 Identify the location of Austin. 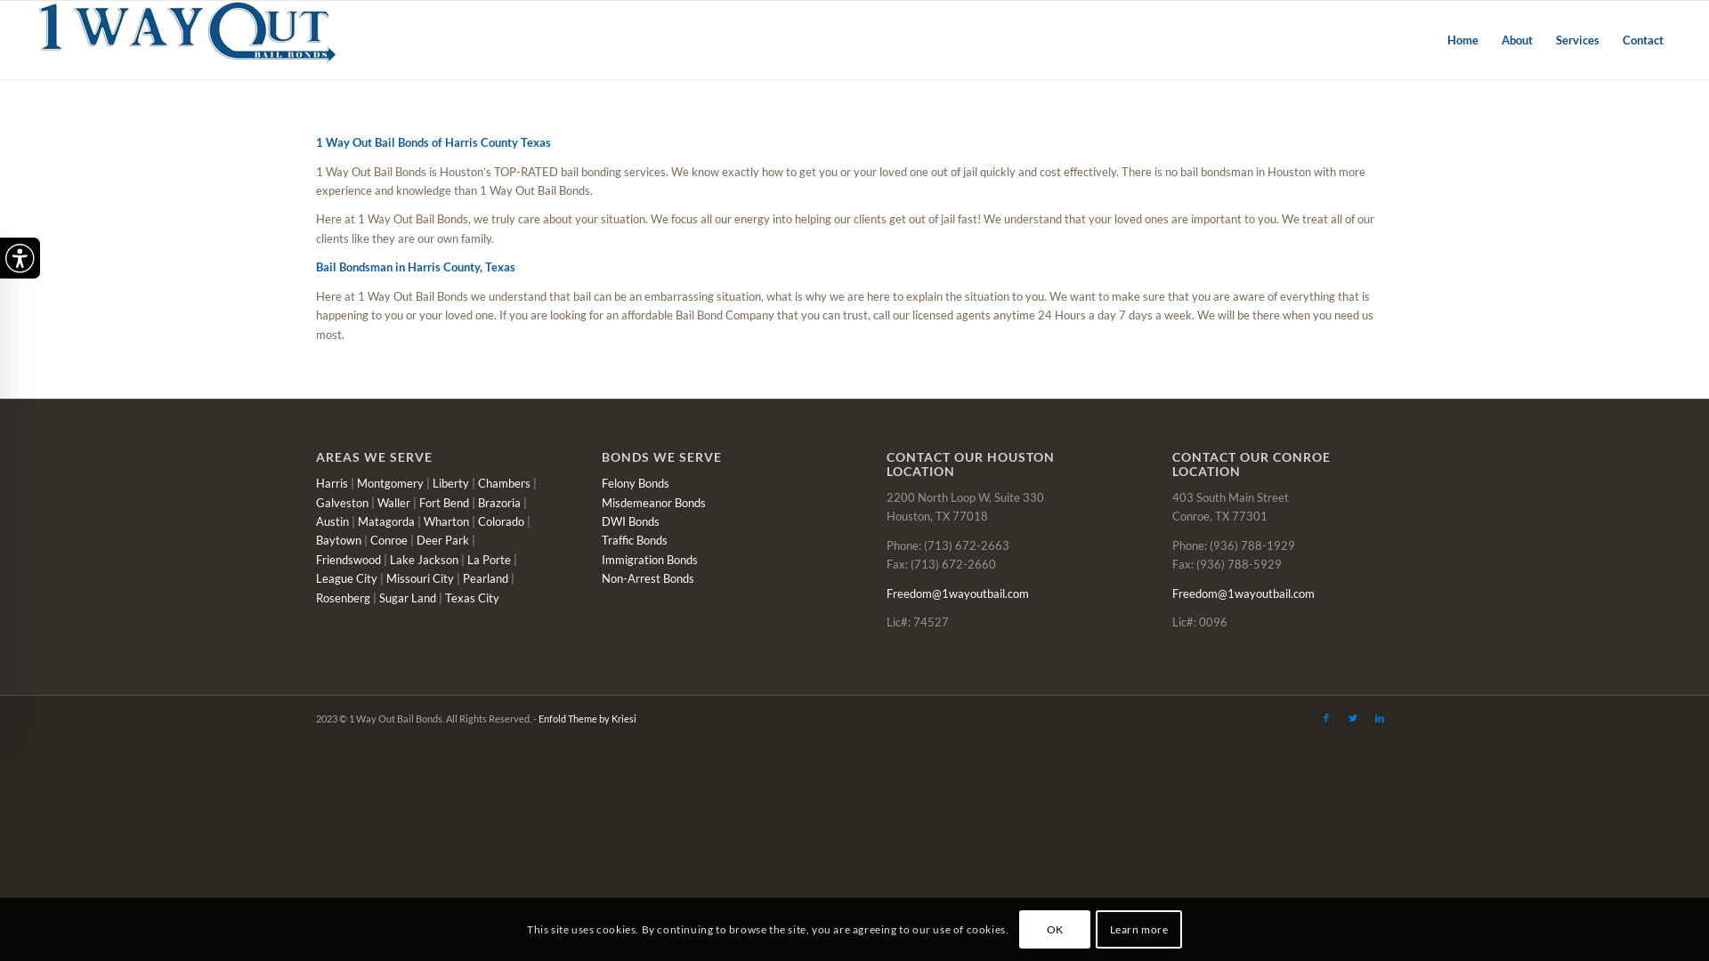
(333, 521).